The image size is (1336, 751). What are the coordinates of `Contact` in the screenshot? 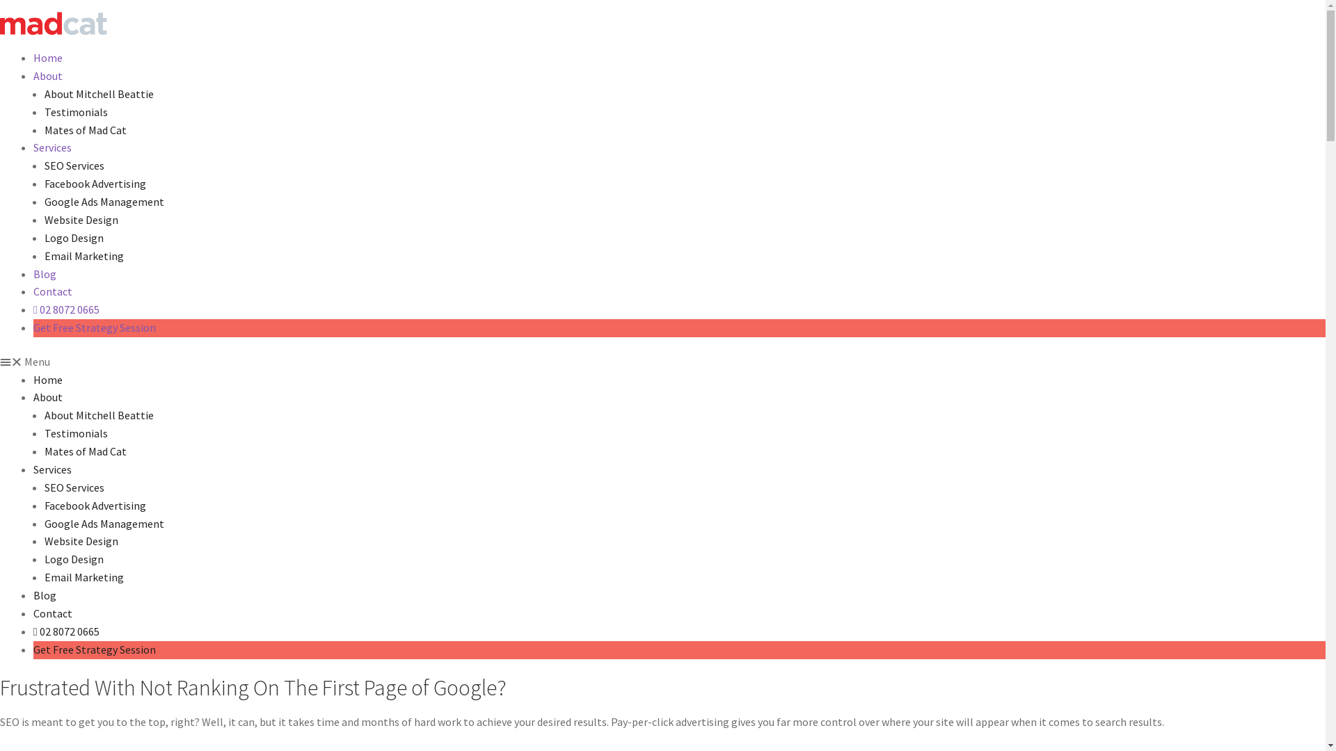 It's located at (53, 613).